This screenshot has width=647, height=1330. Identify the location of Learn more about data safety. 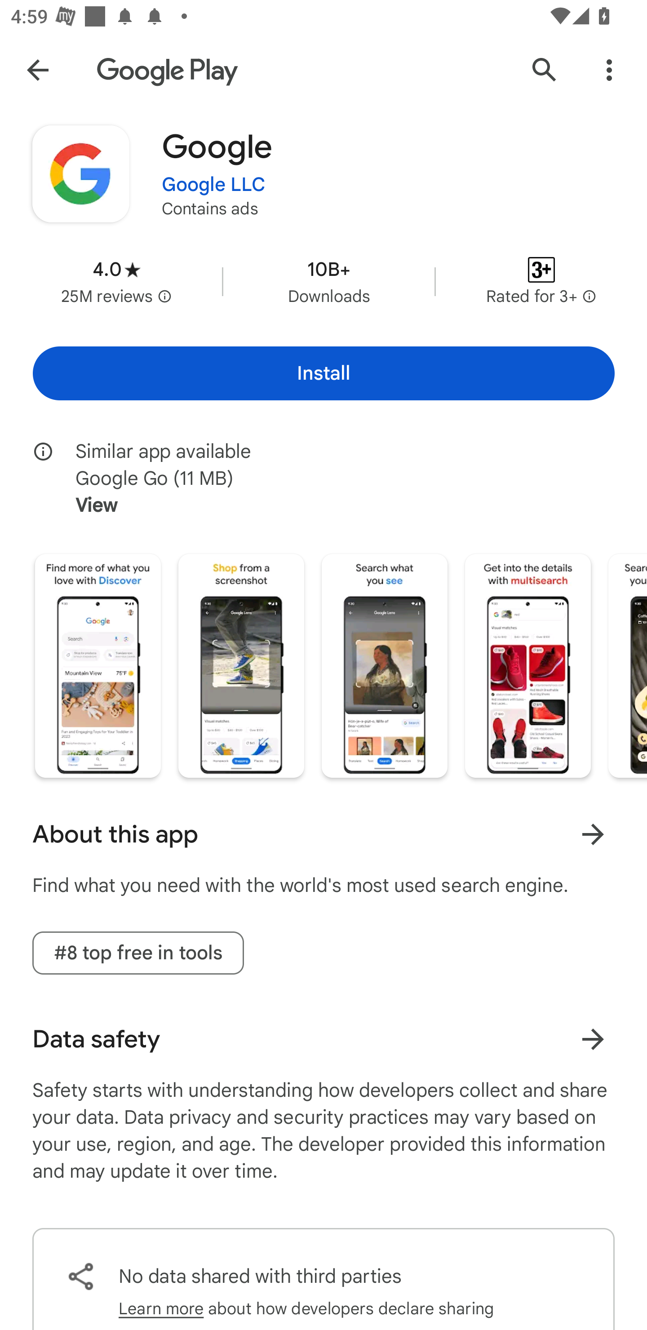
(593, 1039).